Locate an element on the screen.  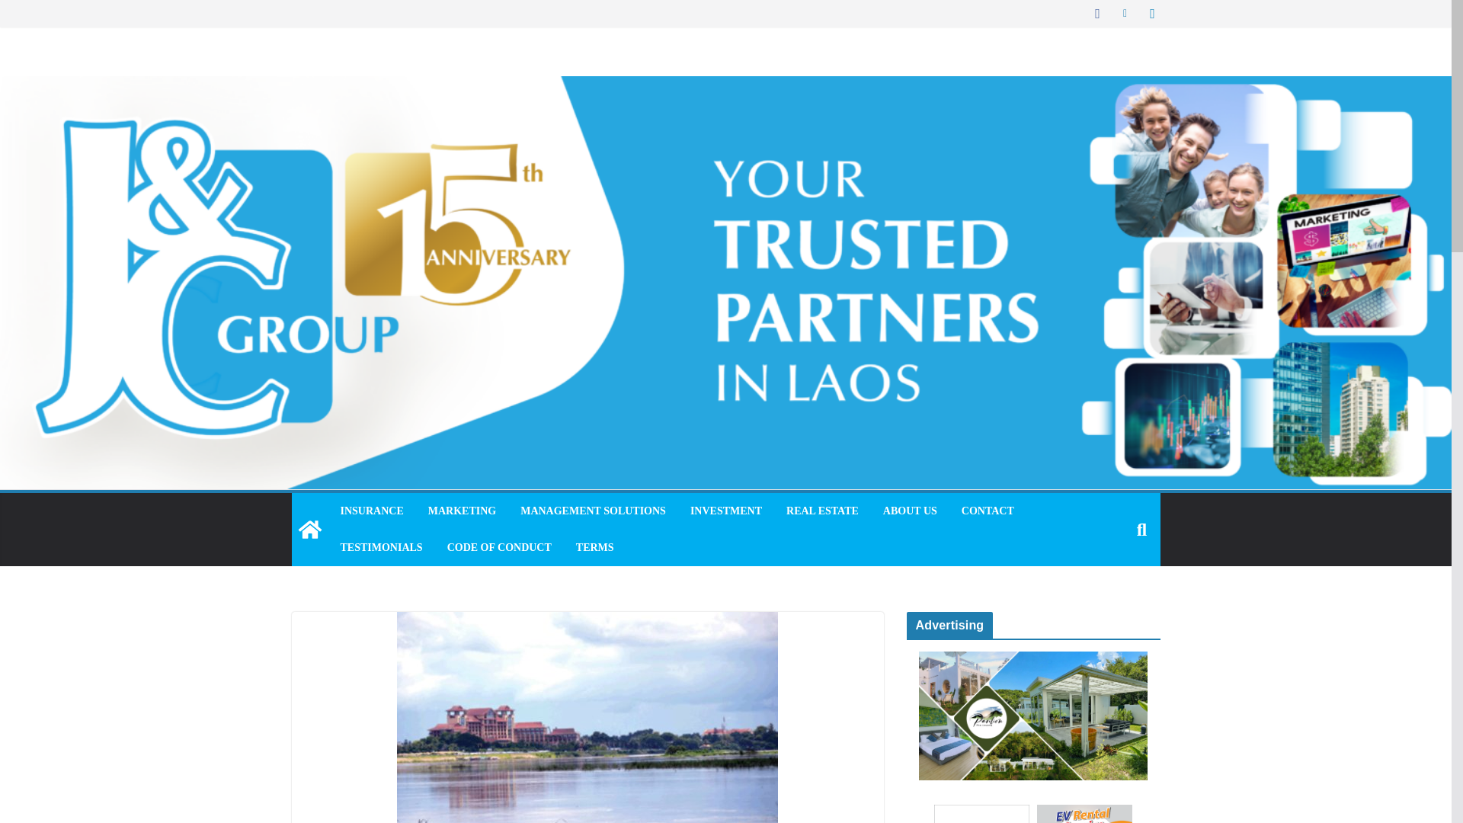
TESTIMONIALS is located at coordinates (381, 548).